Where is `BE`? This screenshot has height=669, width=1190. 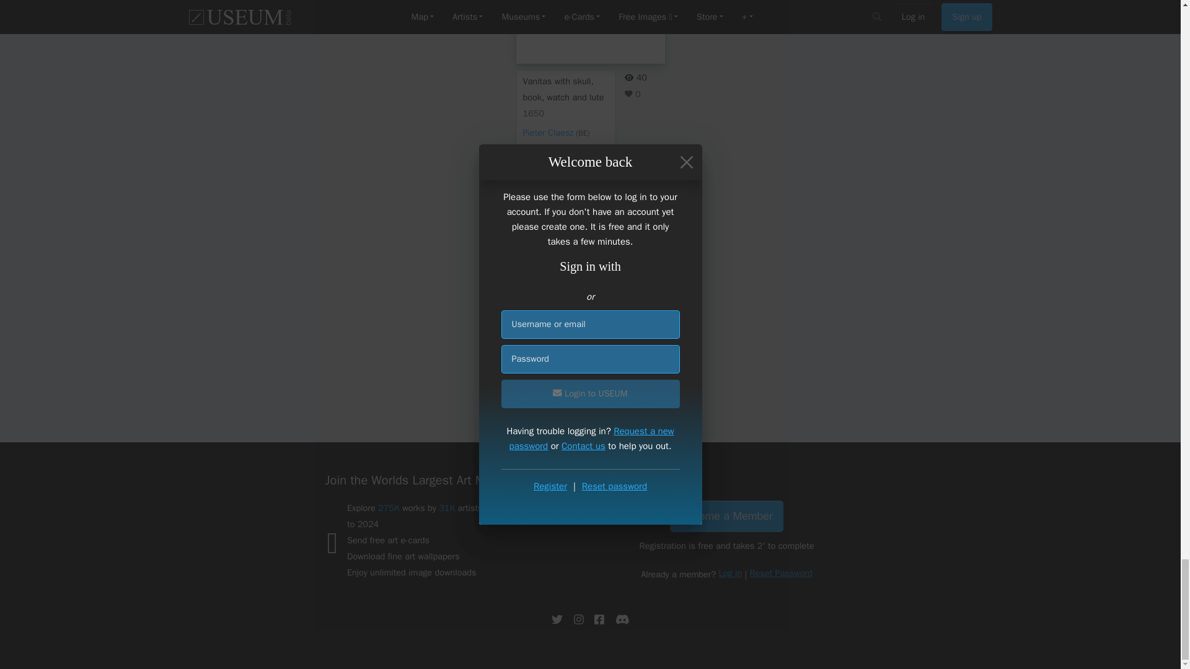 BE is located at coordinates (583, 133).